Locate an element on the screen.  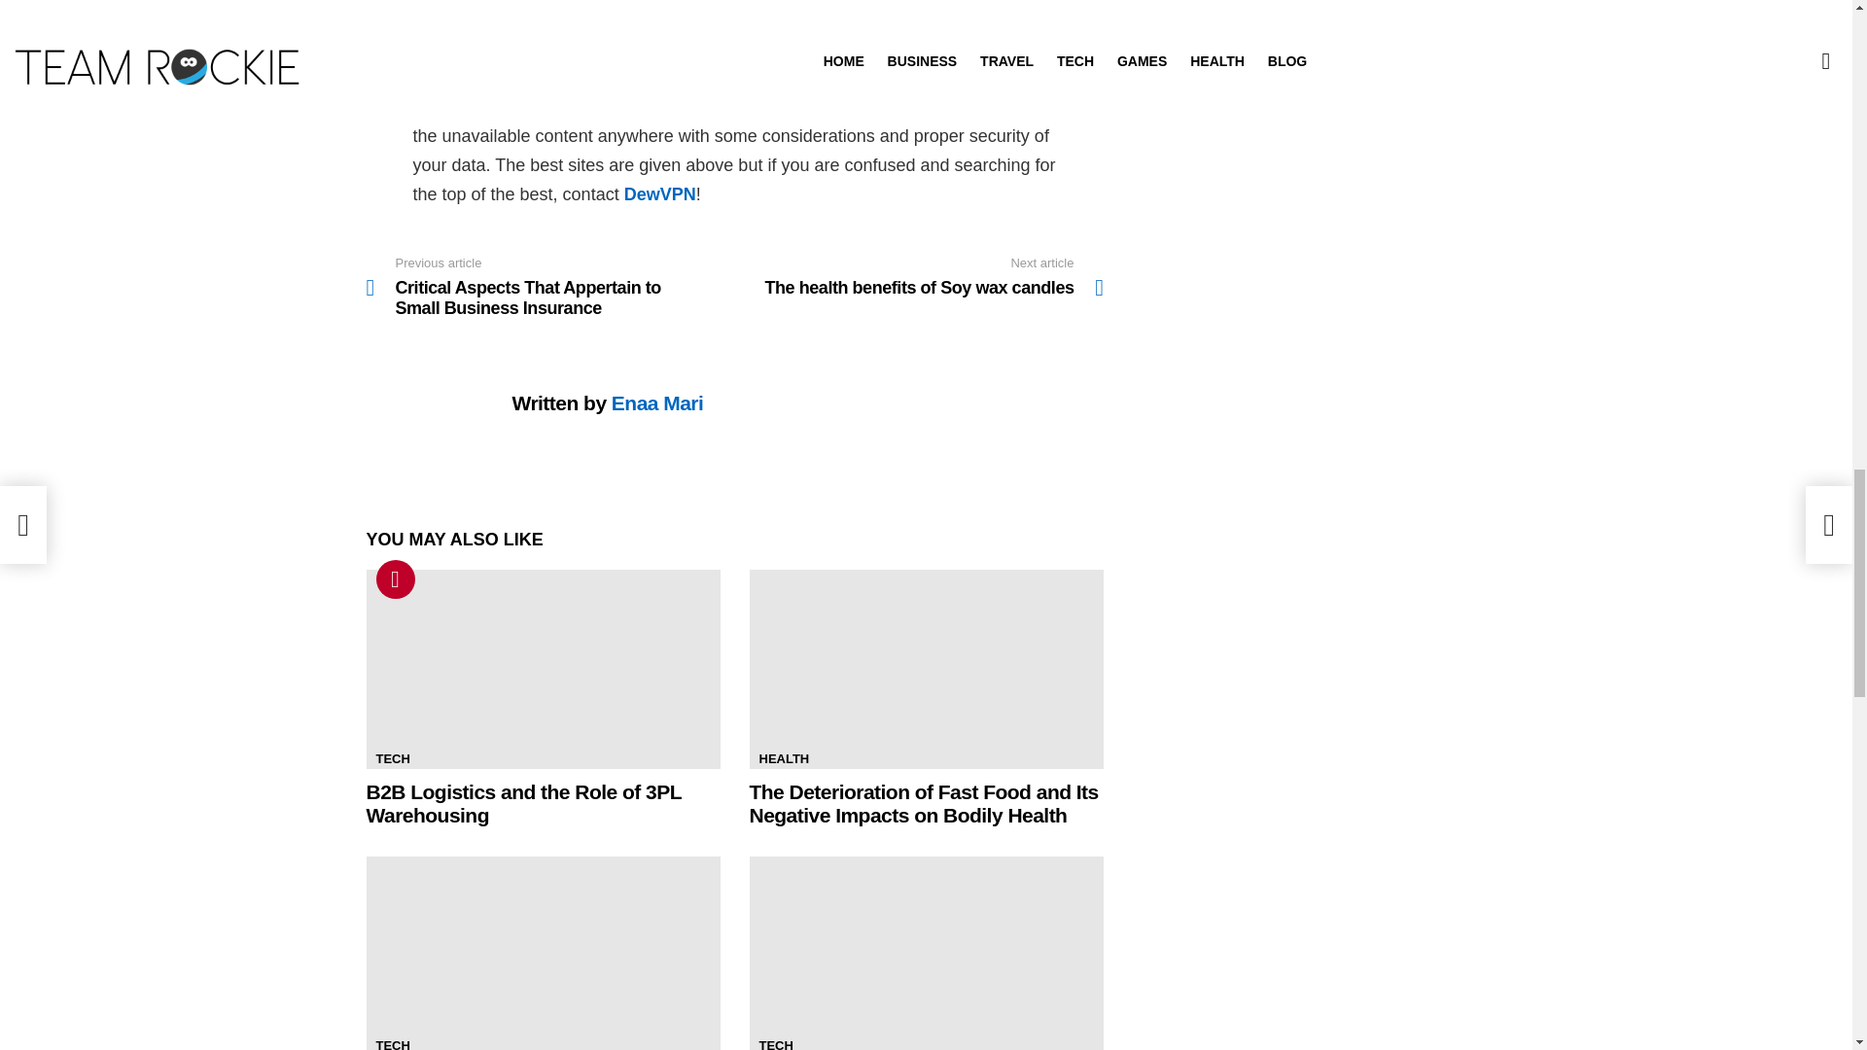
HEALTH is located at coordinates (919, 276).